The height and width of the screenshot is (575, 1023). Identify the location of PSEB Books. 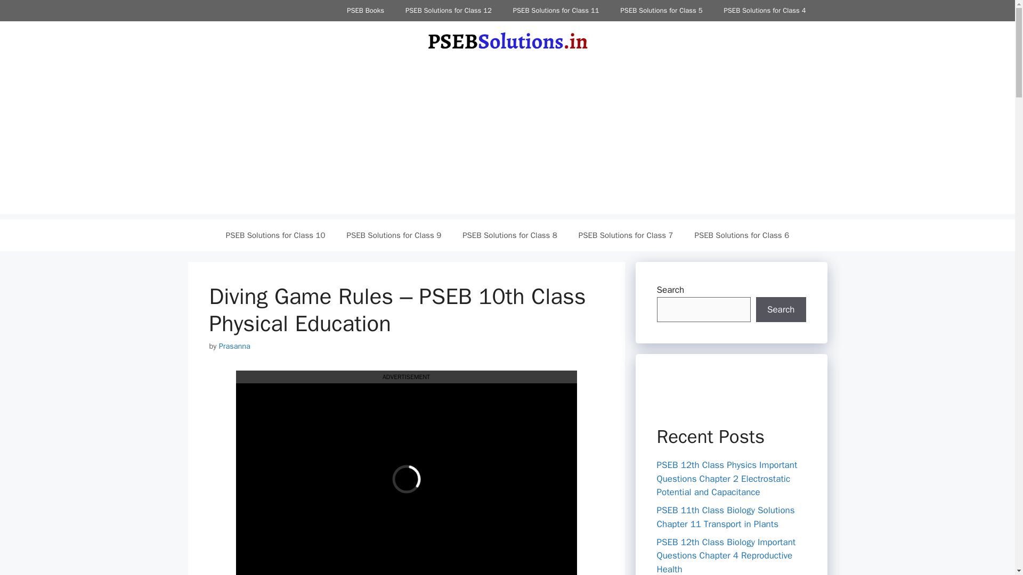
(366, 11).